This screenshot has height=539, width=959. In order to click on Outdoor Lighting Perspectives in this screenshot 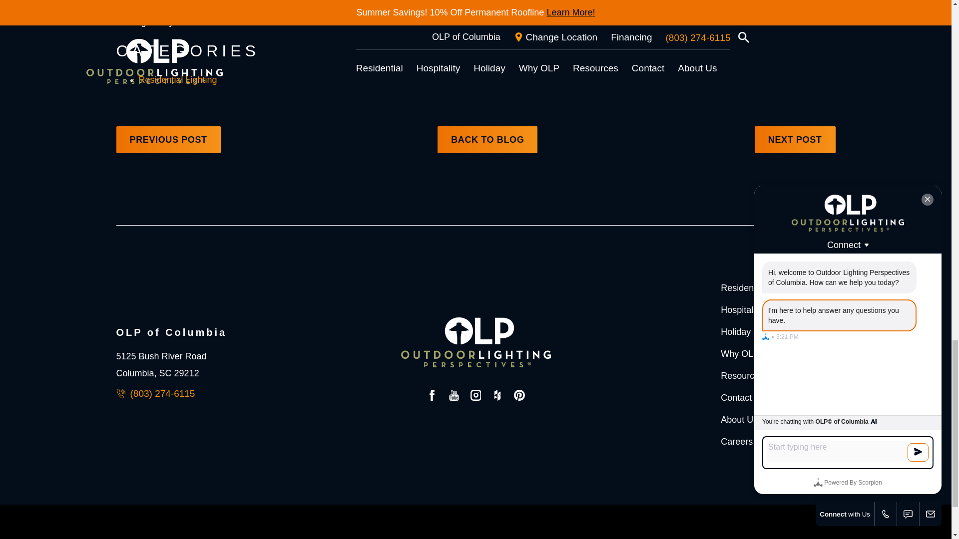, I will do `click(476, 342)`.